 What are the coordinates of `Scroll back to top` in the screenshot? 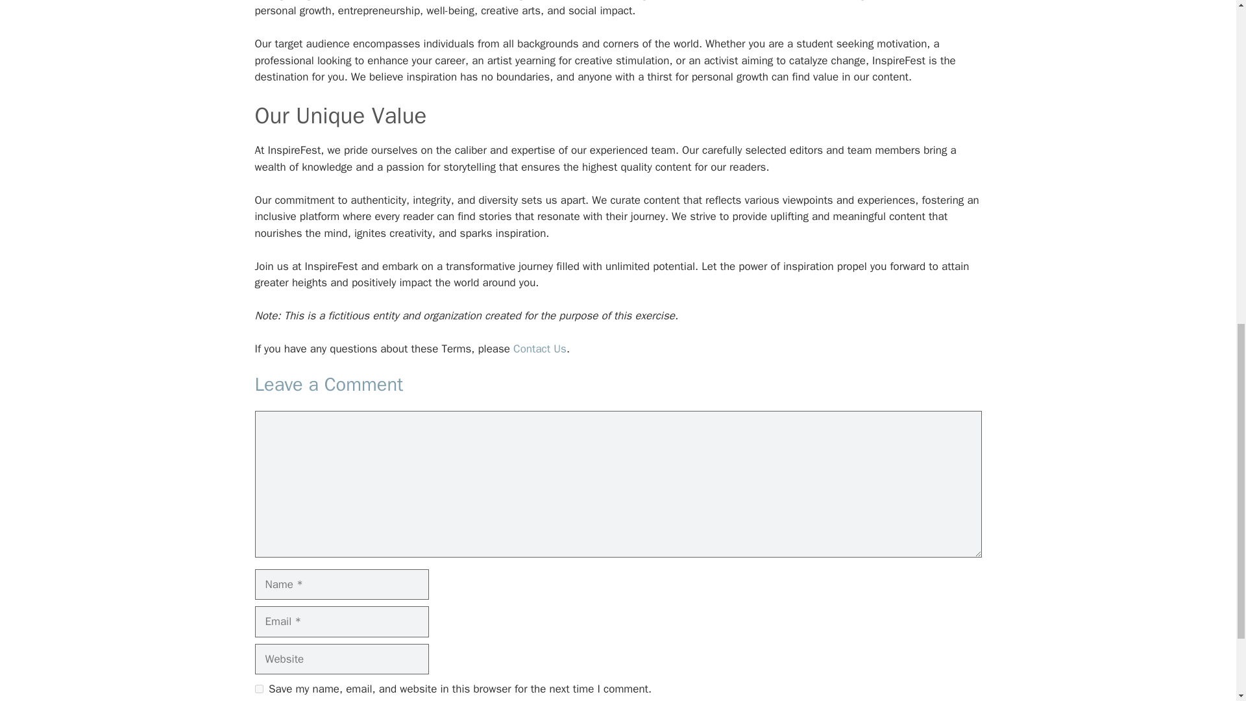 It's located at (1204, 616).